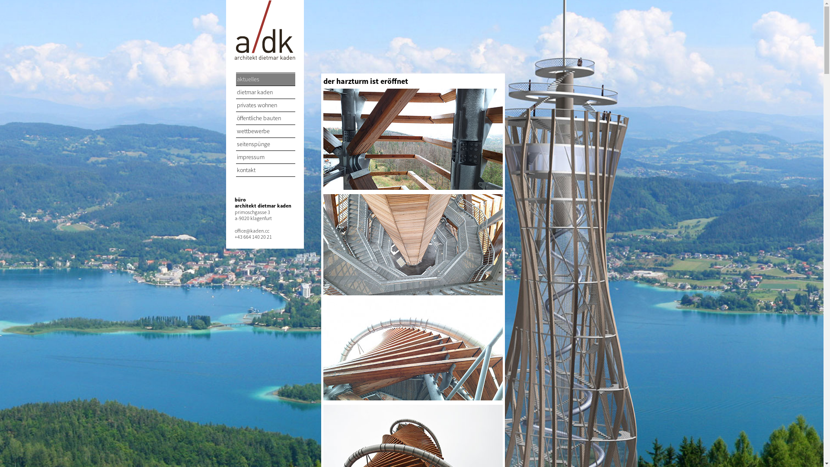 The width and height of the screenshot is (830, 467). I want to click on kontakt, so click(265, 170).